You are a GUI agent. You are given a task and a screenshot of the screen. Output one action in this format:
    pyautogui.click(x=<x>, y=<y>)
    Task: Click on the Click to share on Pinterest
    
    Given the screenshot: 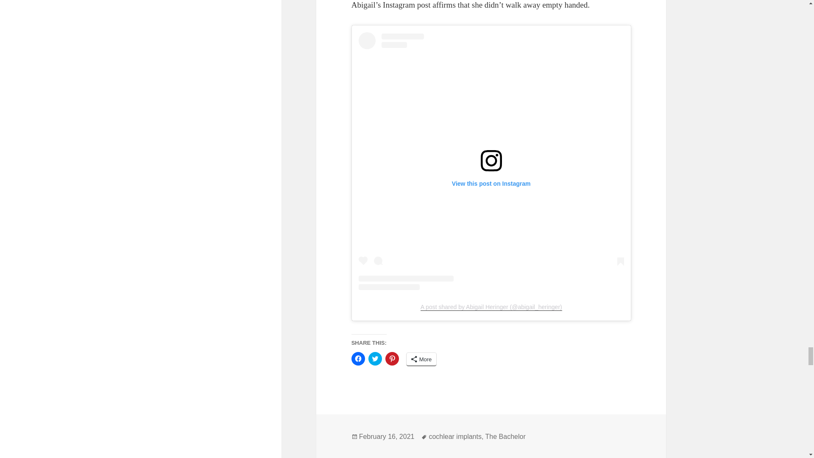 What is the action you would take?
    pyautogui.click(x=392, y=359)
    